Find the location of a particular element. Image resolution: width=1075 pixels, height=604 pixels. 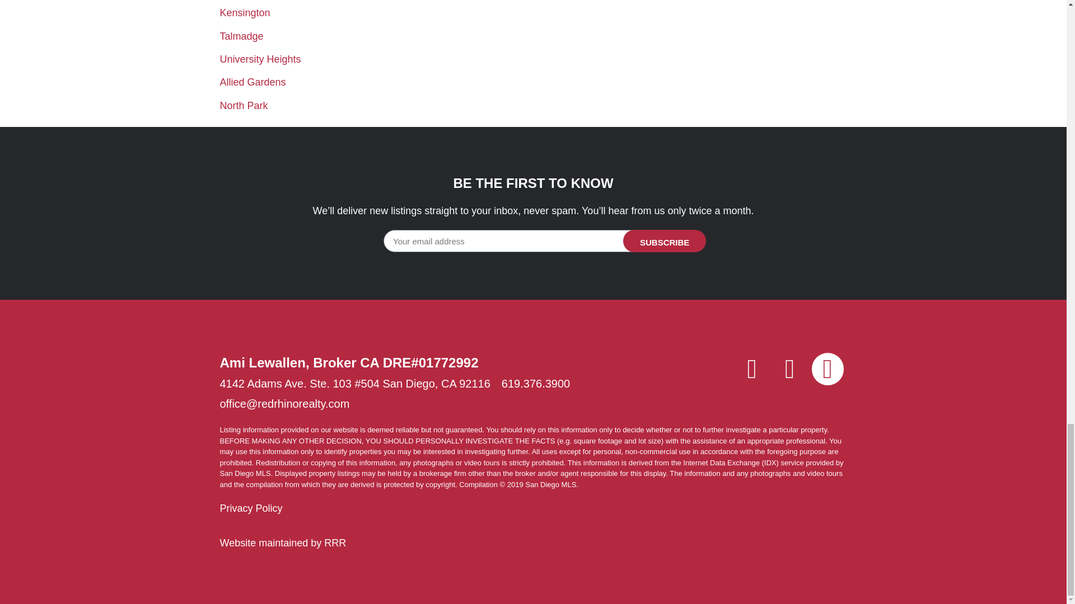

619.376.3900 is located at coordinates (535, 383).